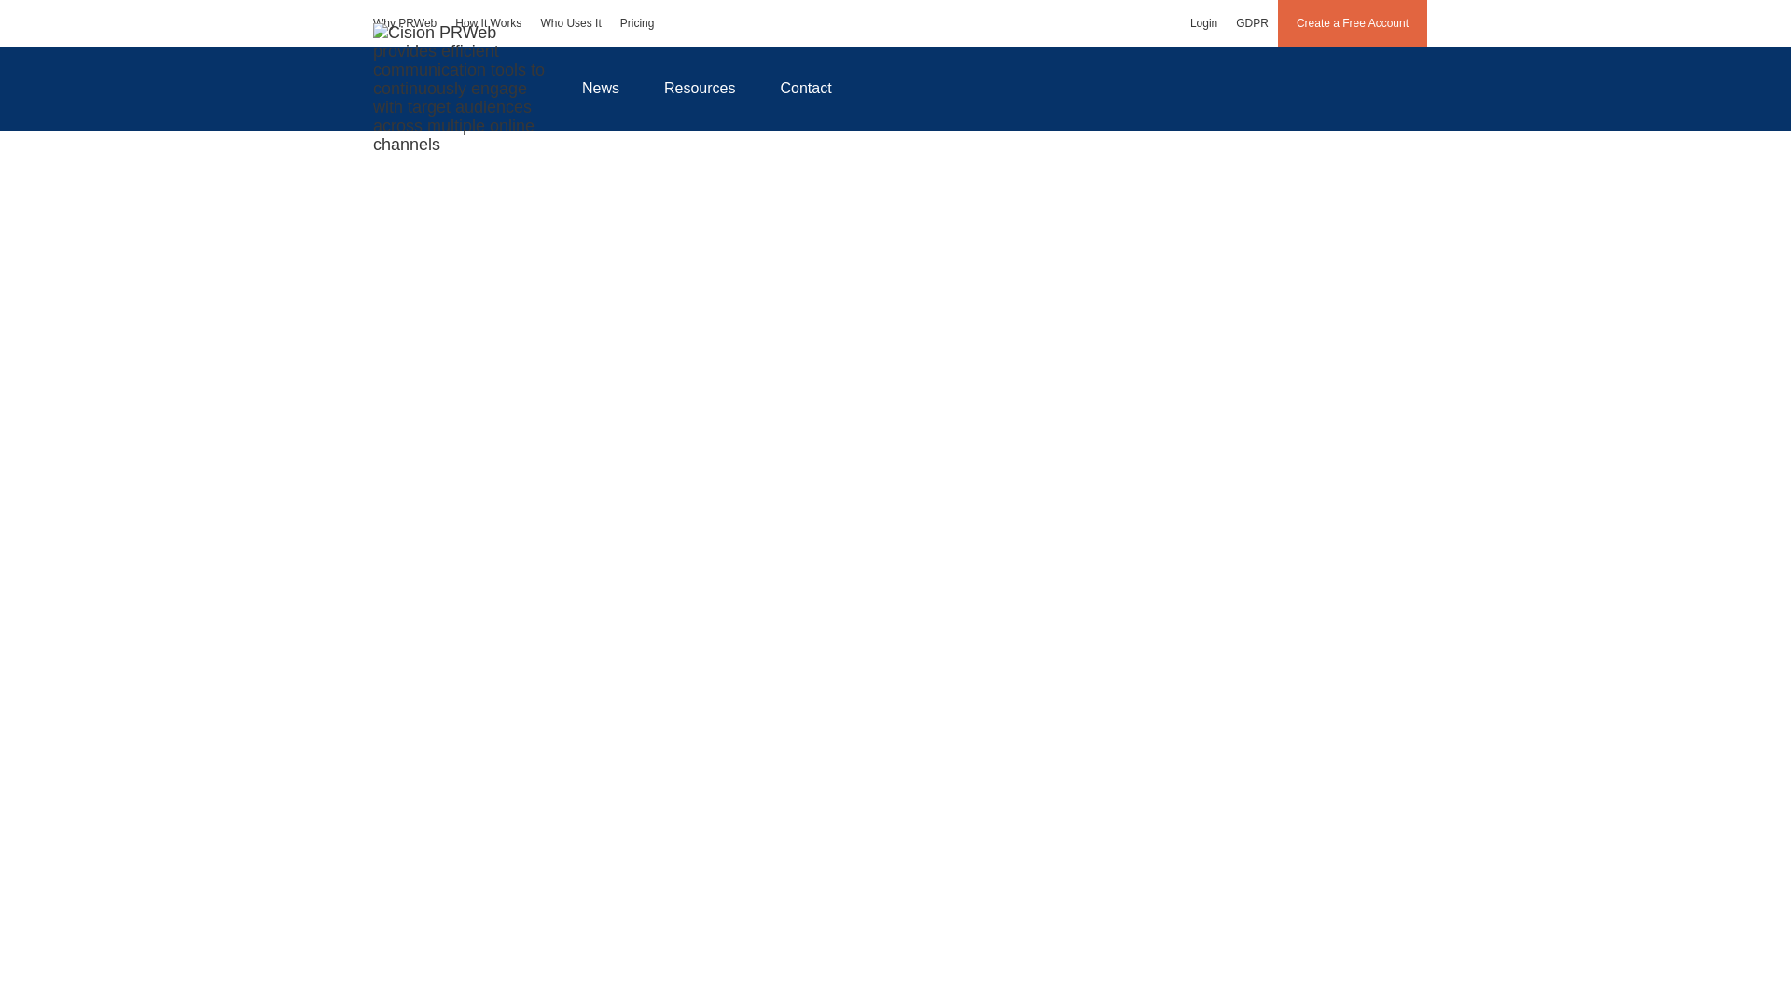  Describe the element at coordinates (700, 88) in the screenshot. I see `Resources` at that location.